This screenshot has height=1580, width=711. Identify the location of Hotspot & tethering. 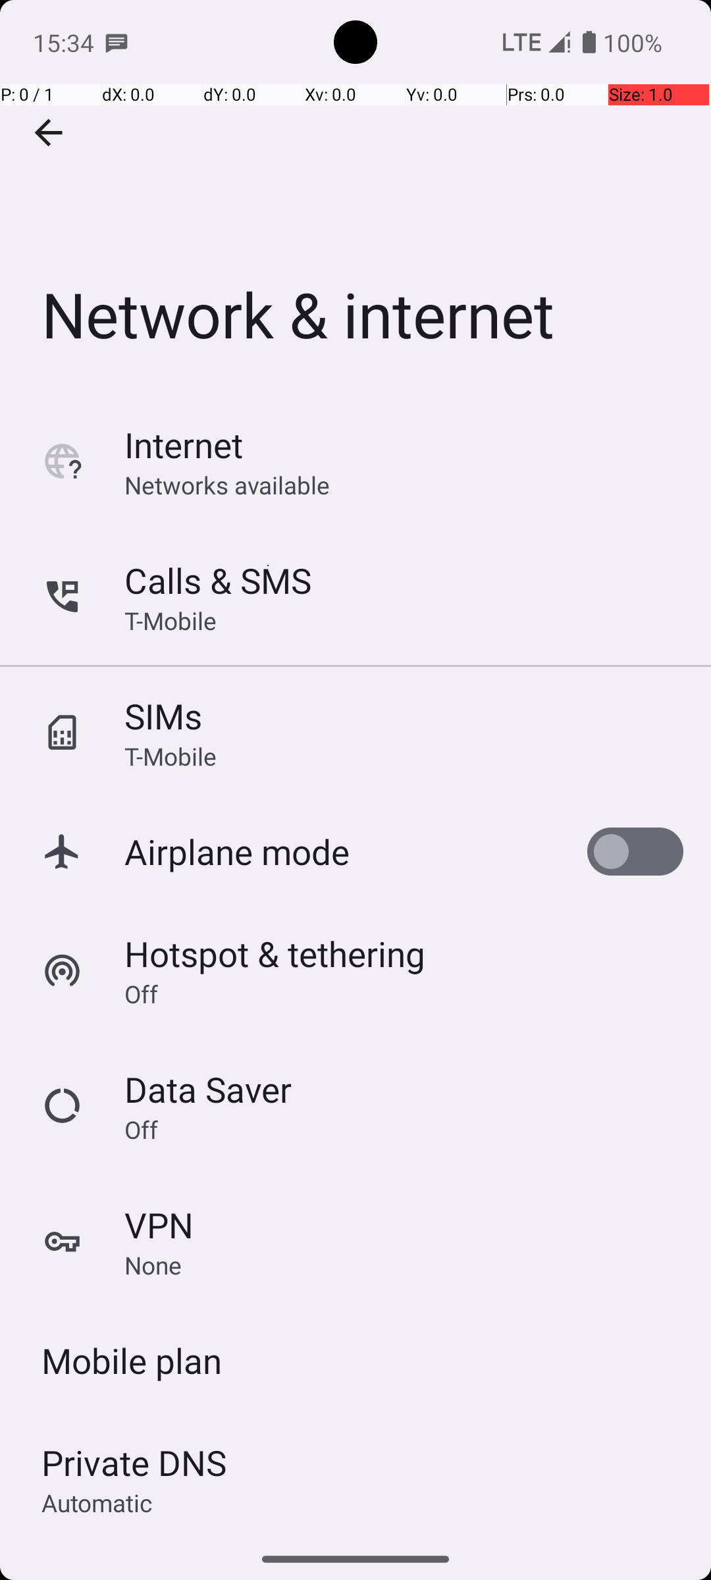
(275, 953).